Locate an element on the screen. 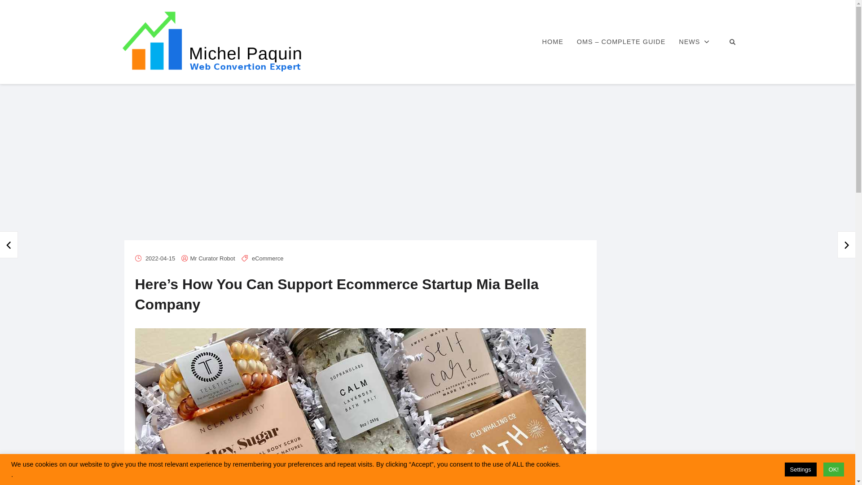  eCommerce is located at coordinates (268, 259).